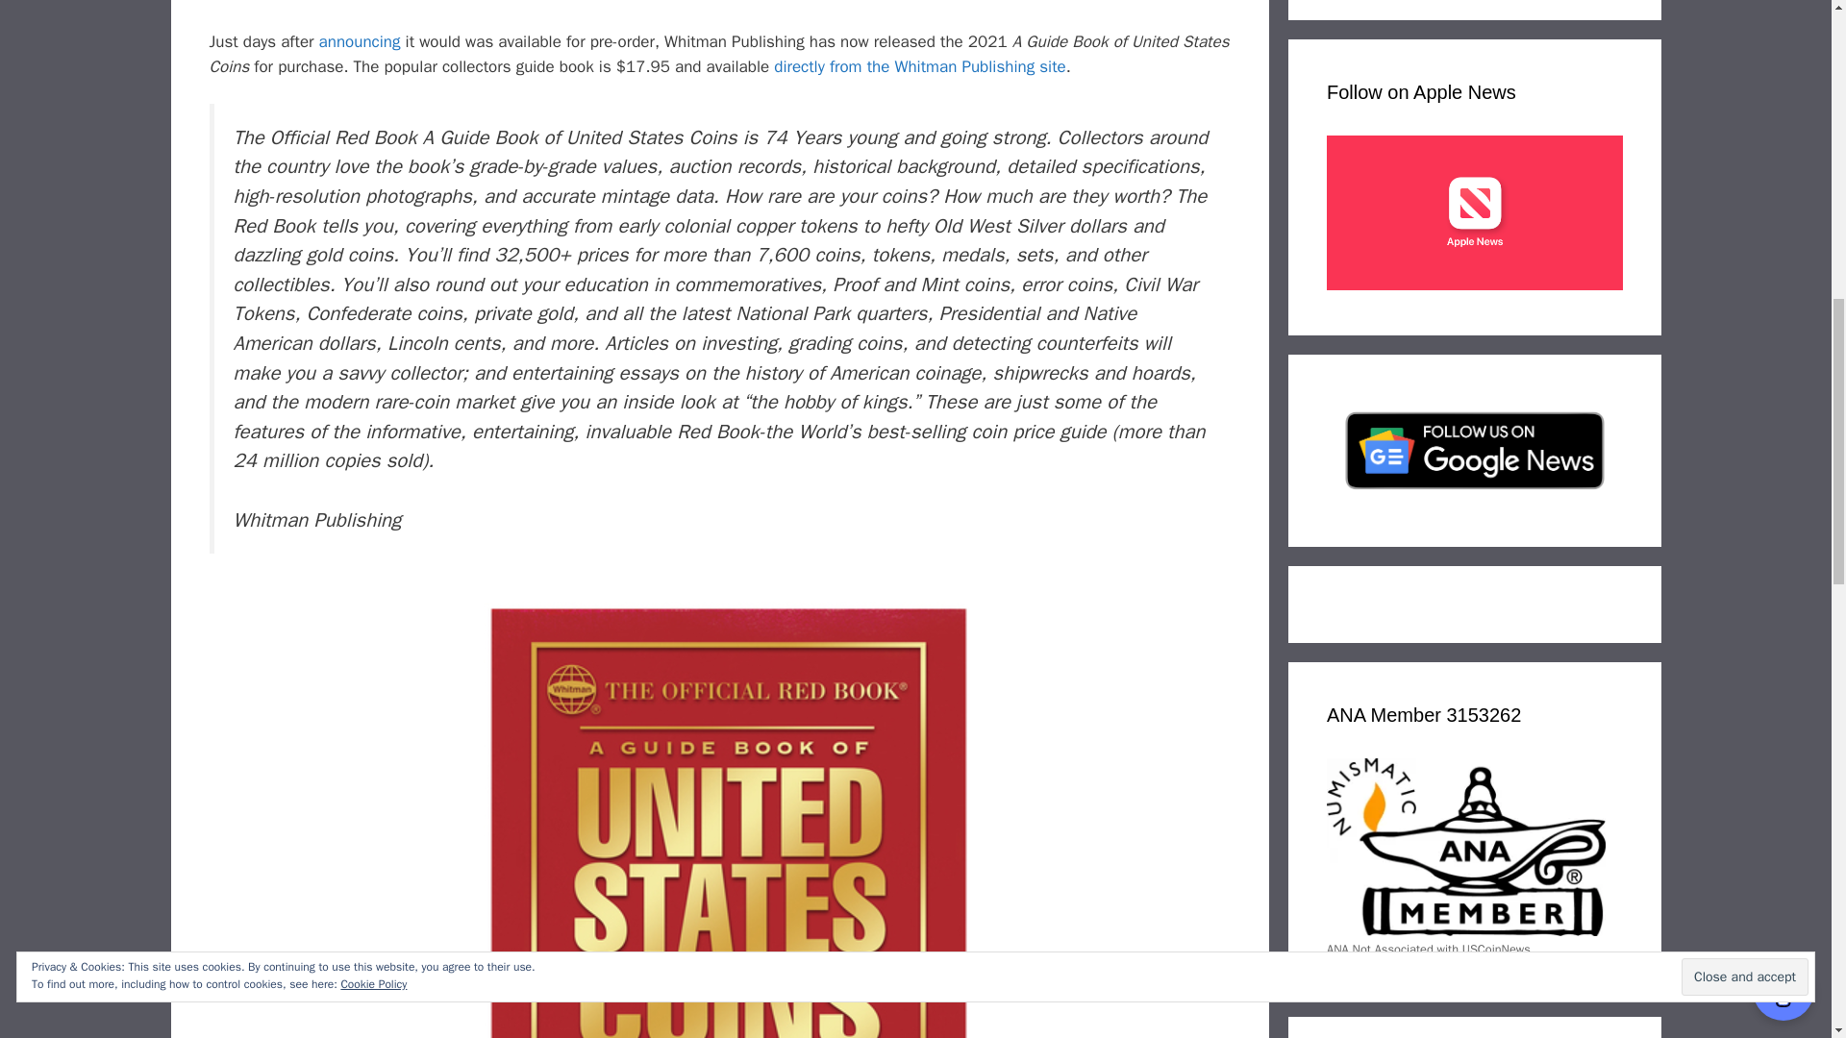 The height and width of the screenshot is (1038, 1846). Describe the element at coordinates (360, 42) in the screenshot. I see `announcing` at that location.